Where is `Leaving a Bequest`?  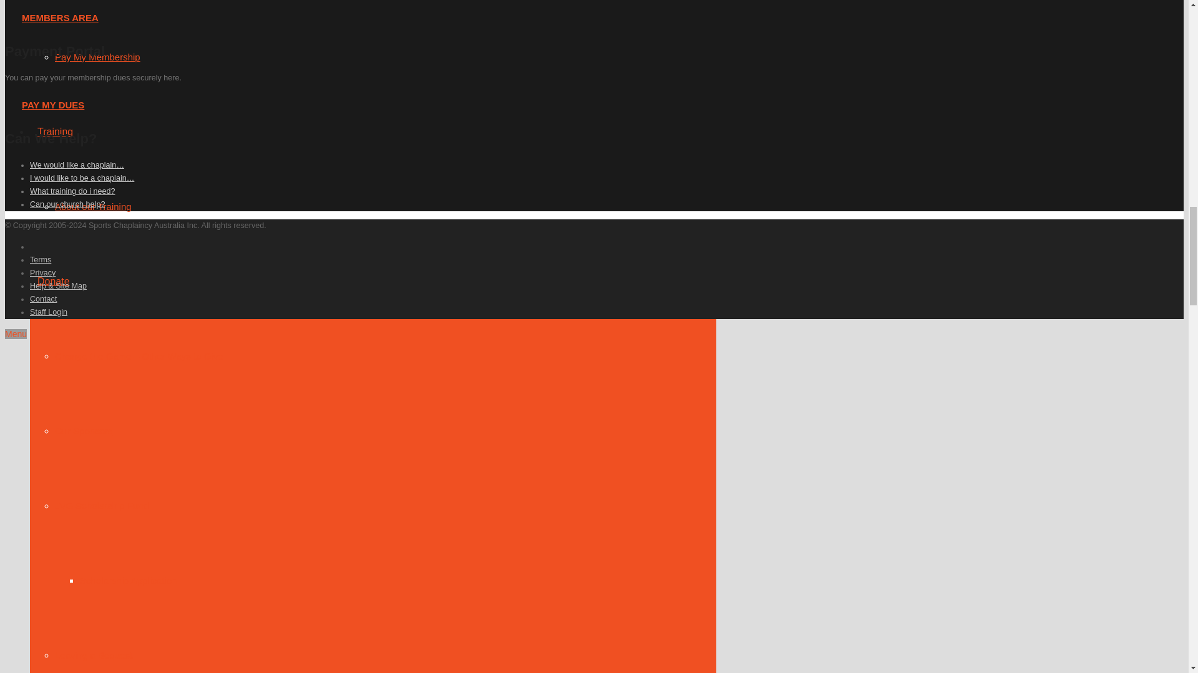
Leaving a Bequest is located at coordinates (94, 655).